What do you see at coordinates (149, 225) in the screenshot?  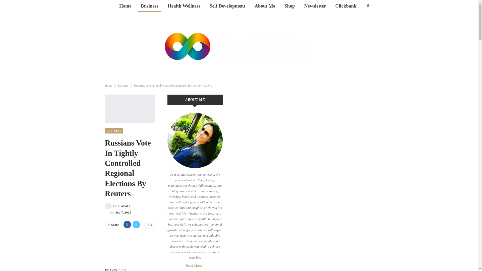 I see `0` at bounding box center [149, 225].